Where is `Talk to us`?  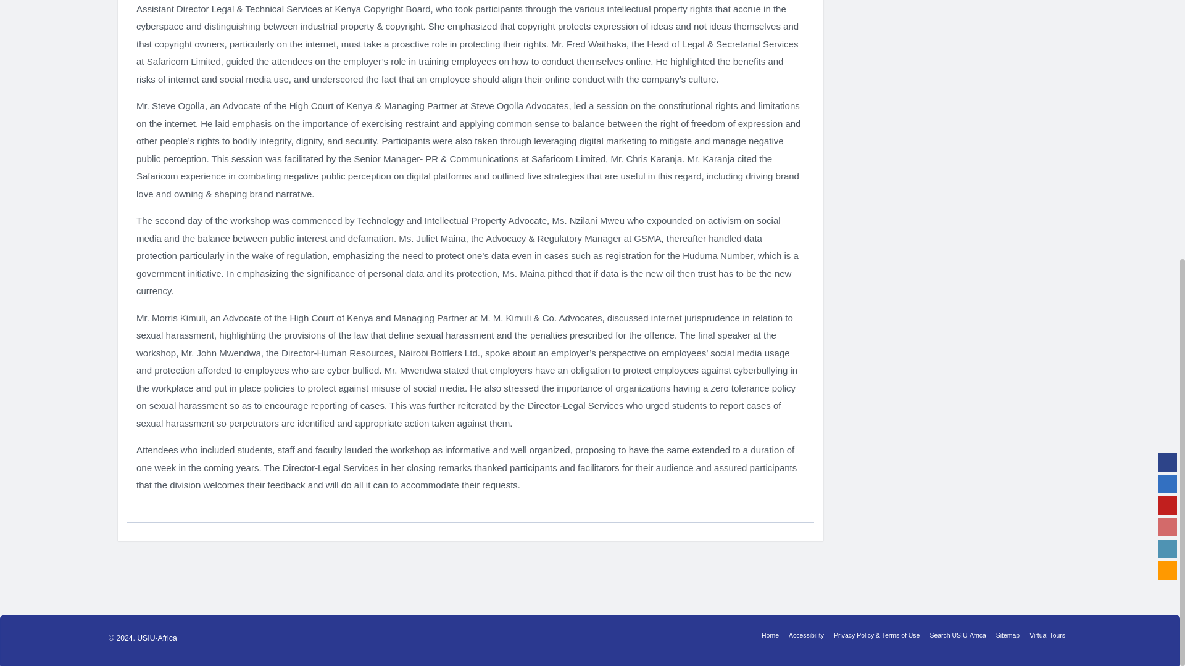 Talk to us is located at coordinates (1168, 146).